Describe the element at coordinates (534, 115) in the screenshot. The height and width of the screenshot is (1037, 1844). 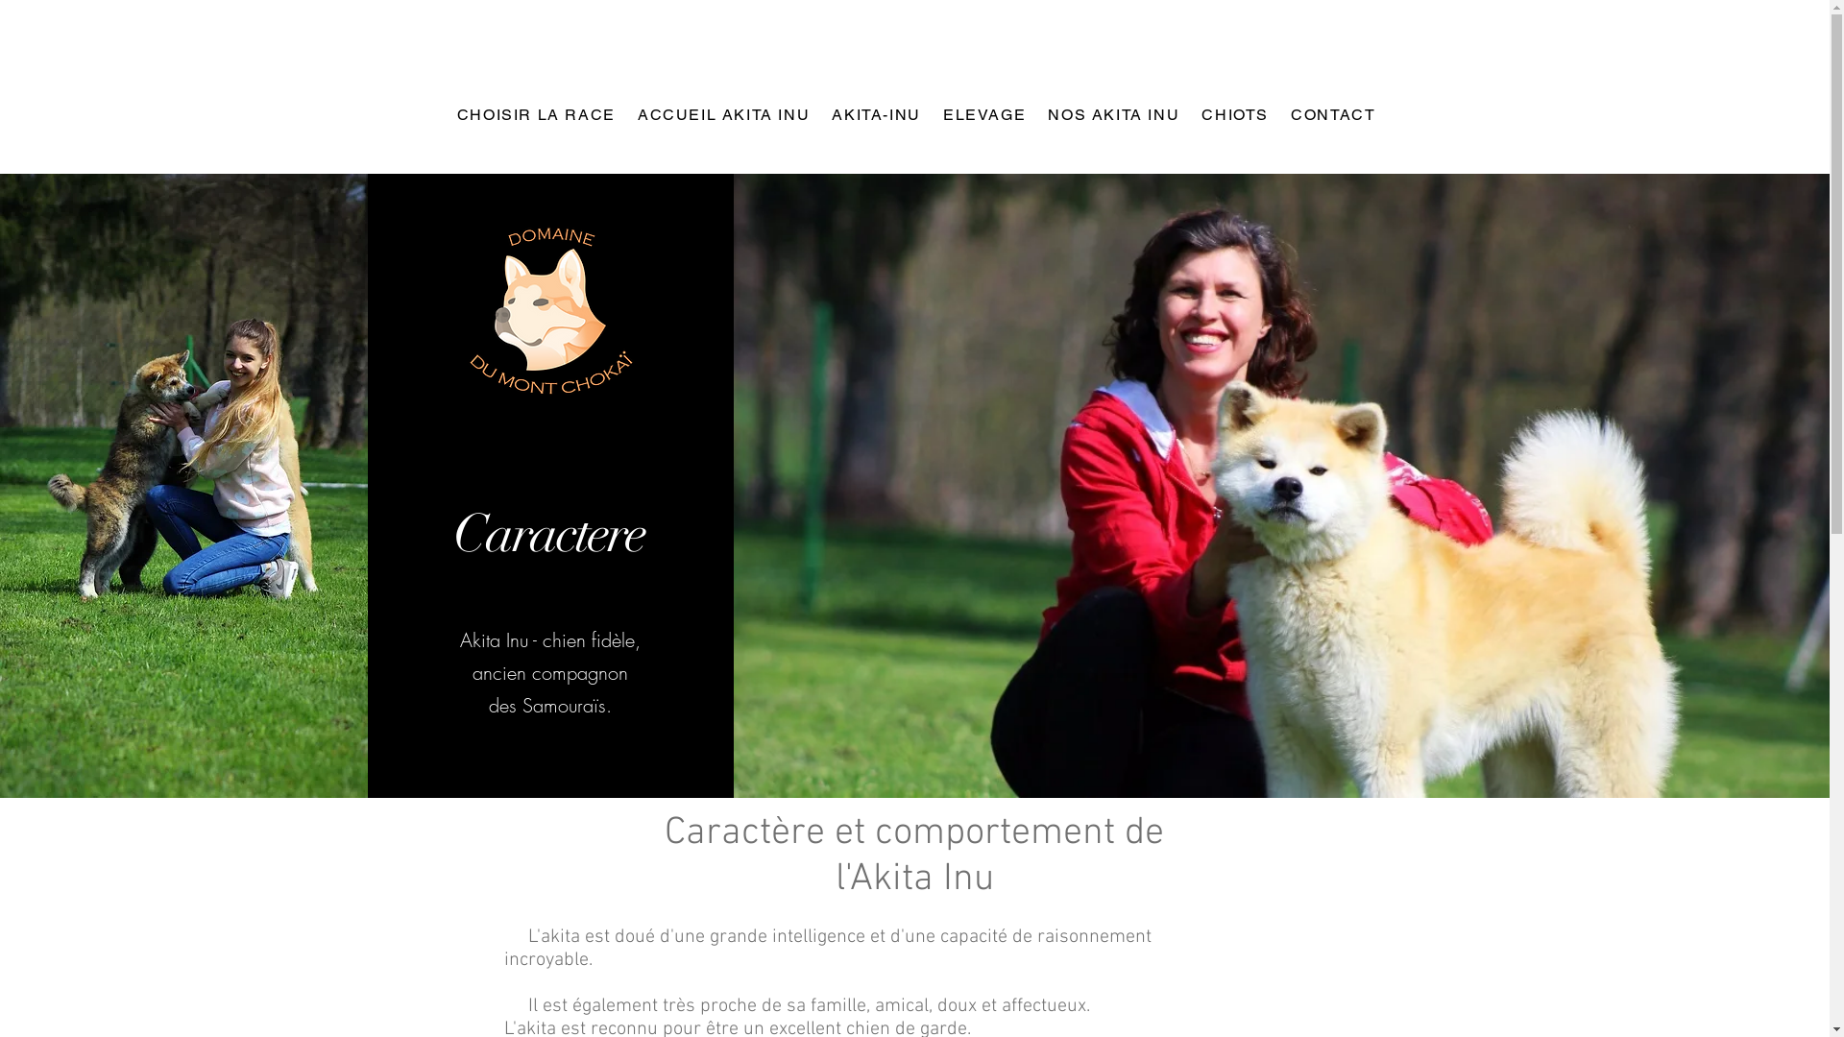
I see `CHOISIR LA RACE` at that location.